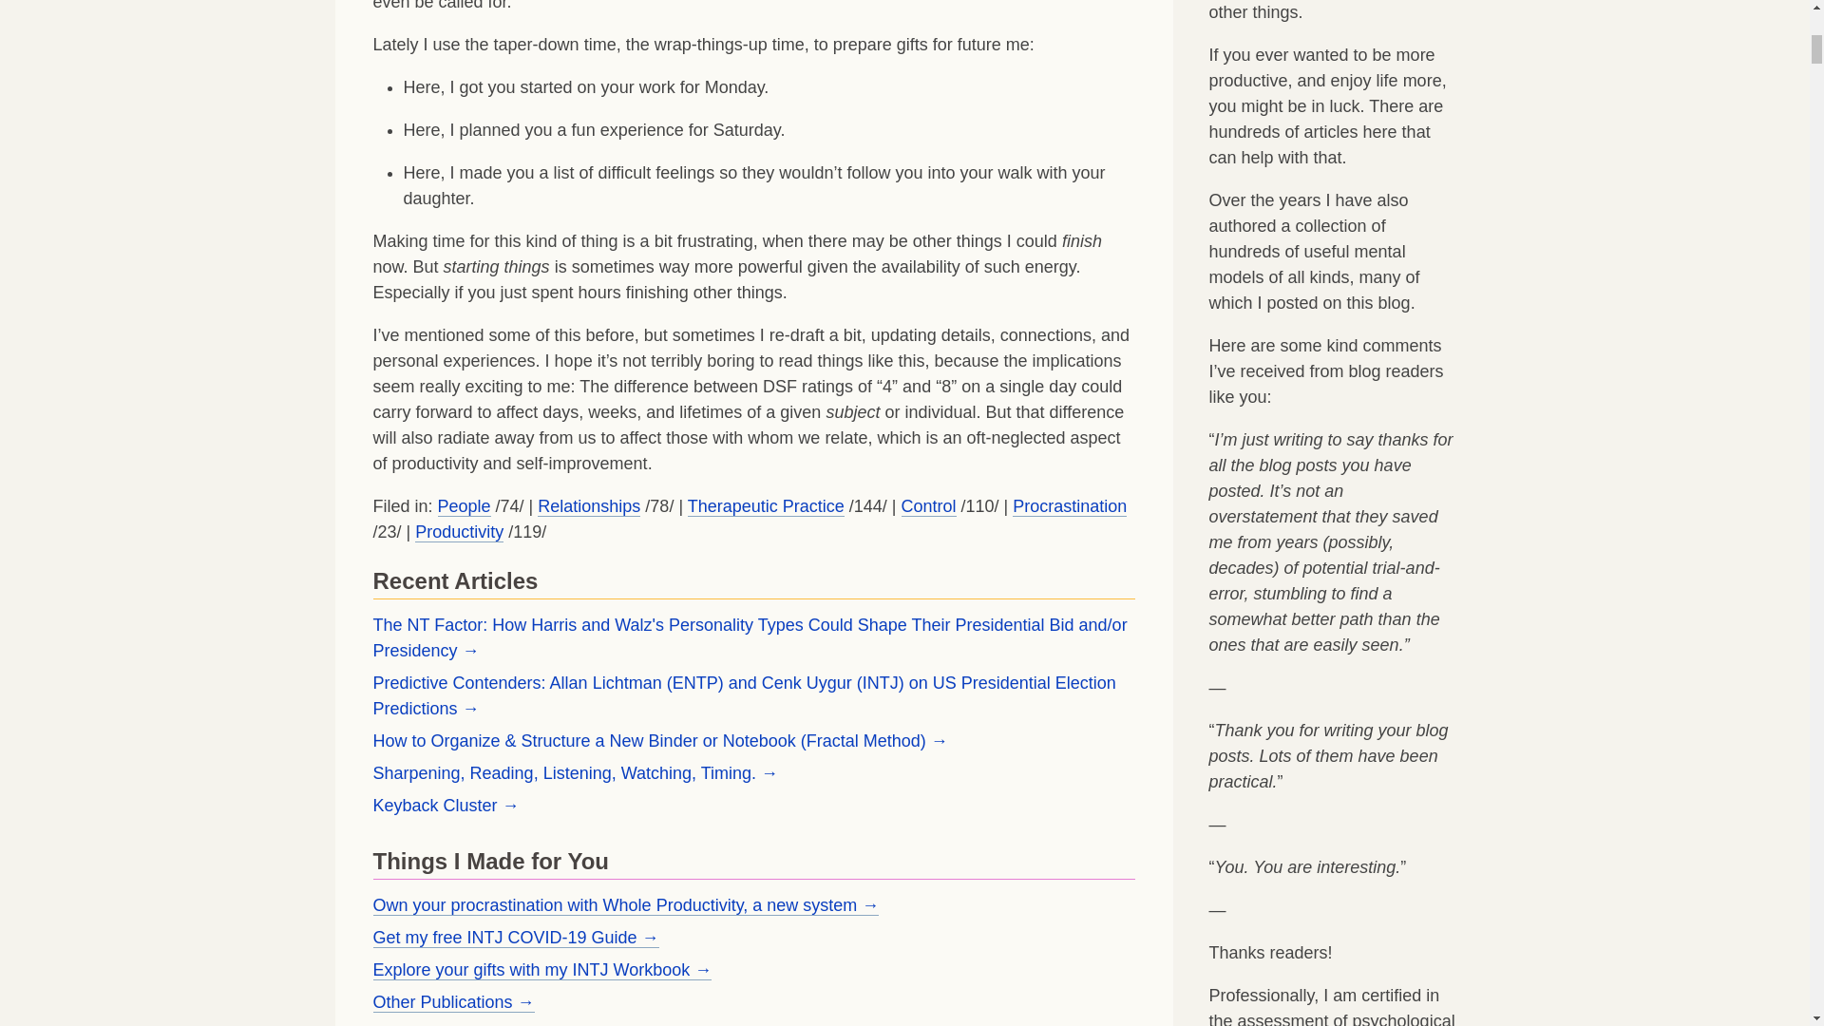 Image resolution: width=1824 pixels, height=1026 pixels. What do you see at coordinates (1070, 506) in the screenshot?
I see `Procrastination` at bounding box center [1070, 506].